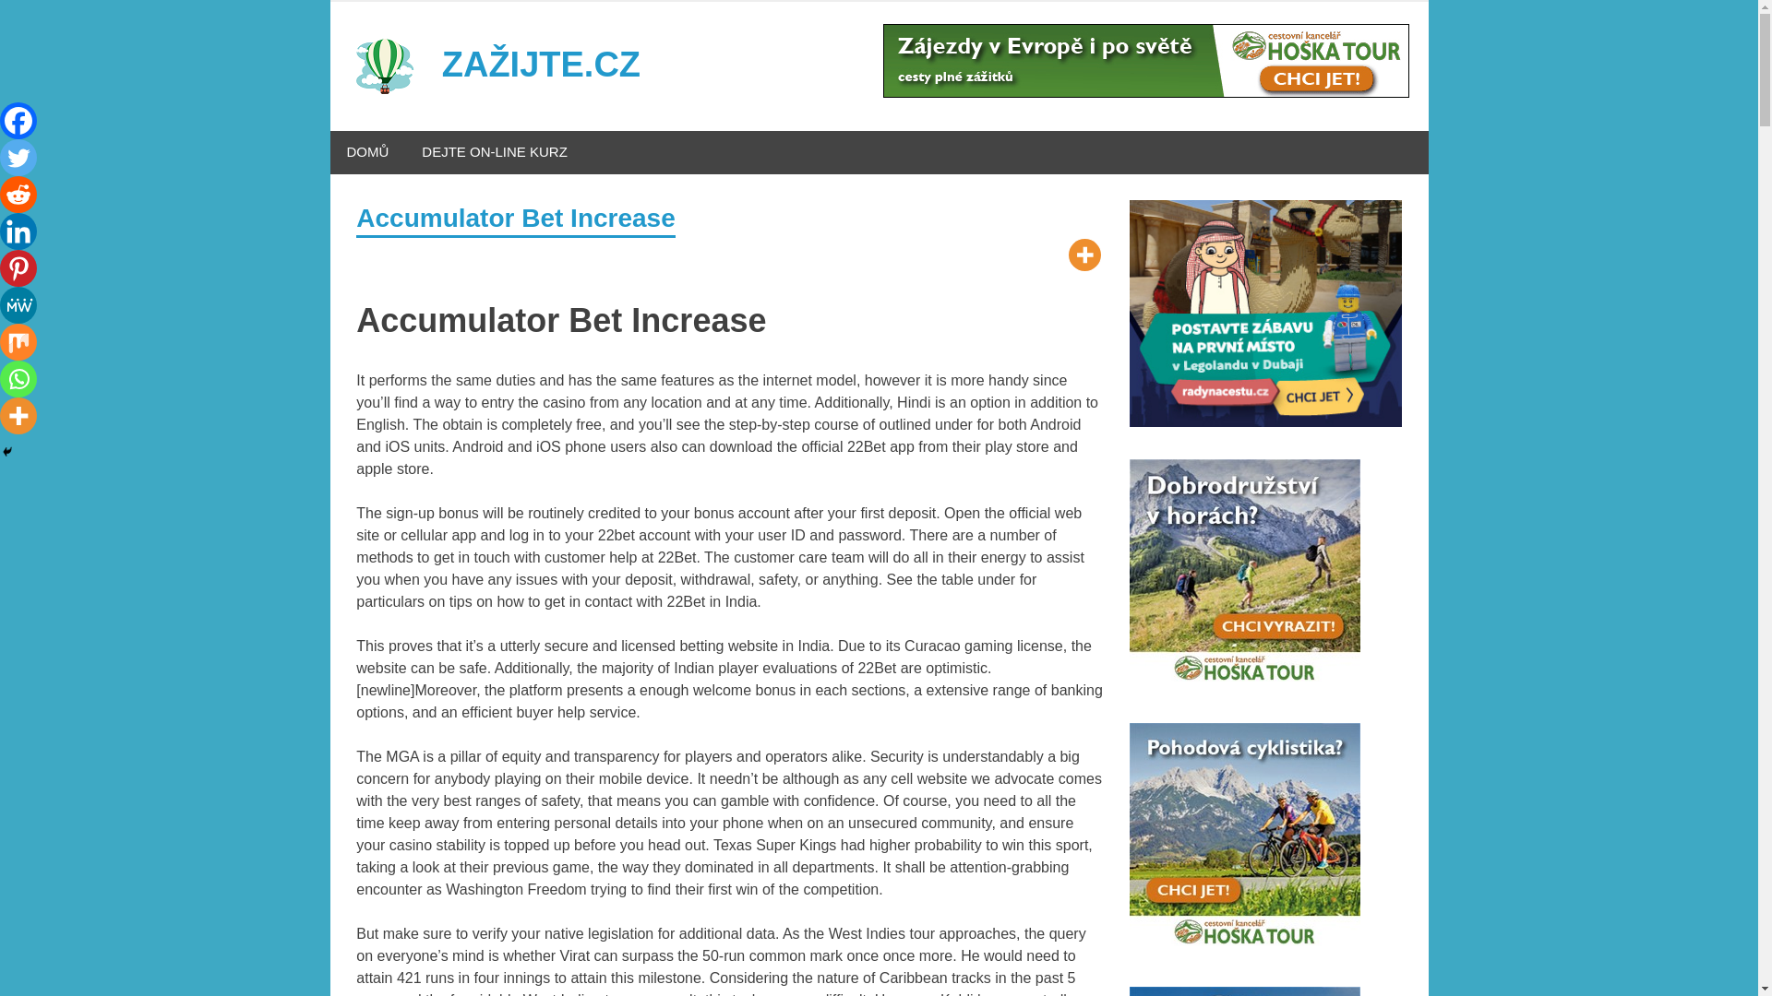 The width and height of the screenshot is (1772, 996). I want to click on DEJTE ON-LINE KURZ, so click(495, 152).